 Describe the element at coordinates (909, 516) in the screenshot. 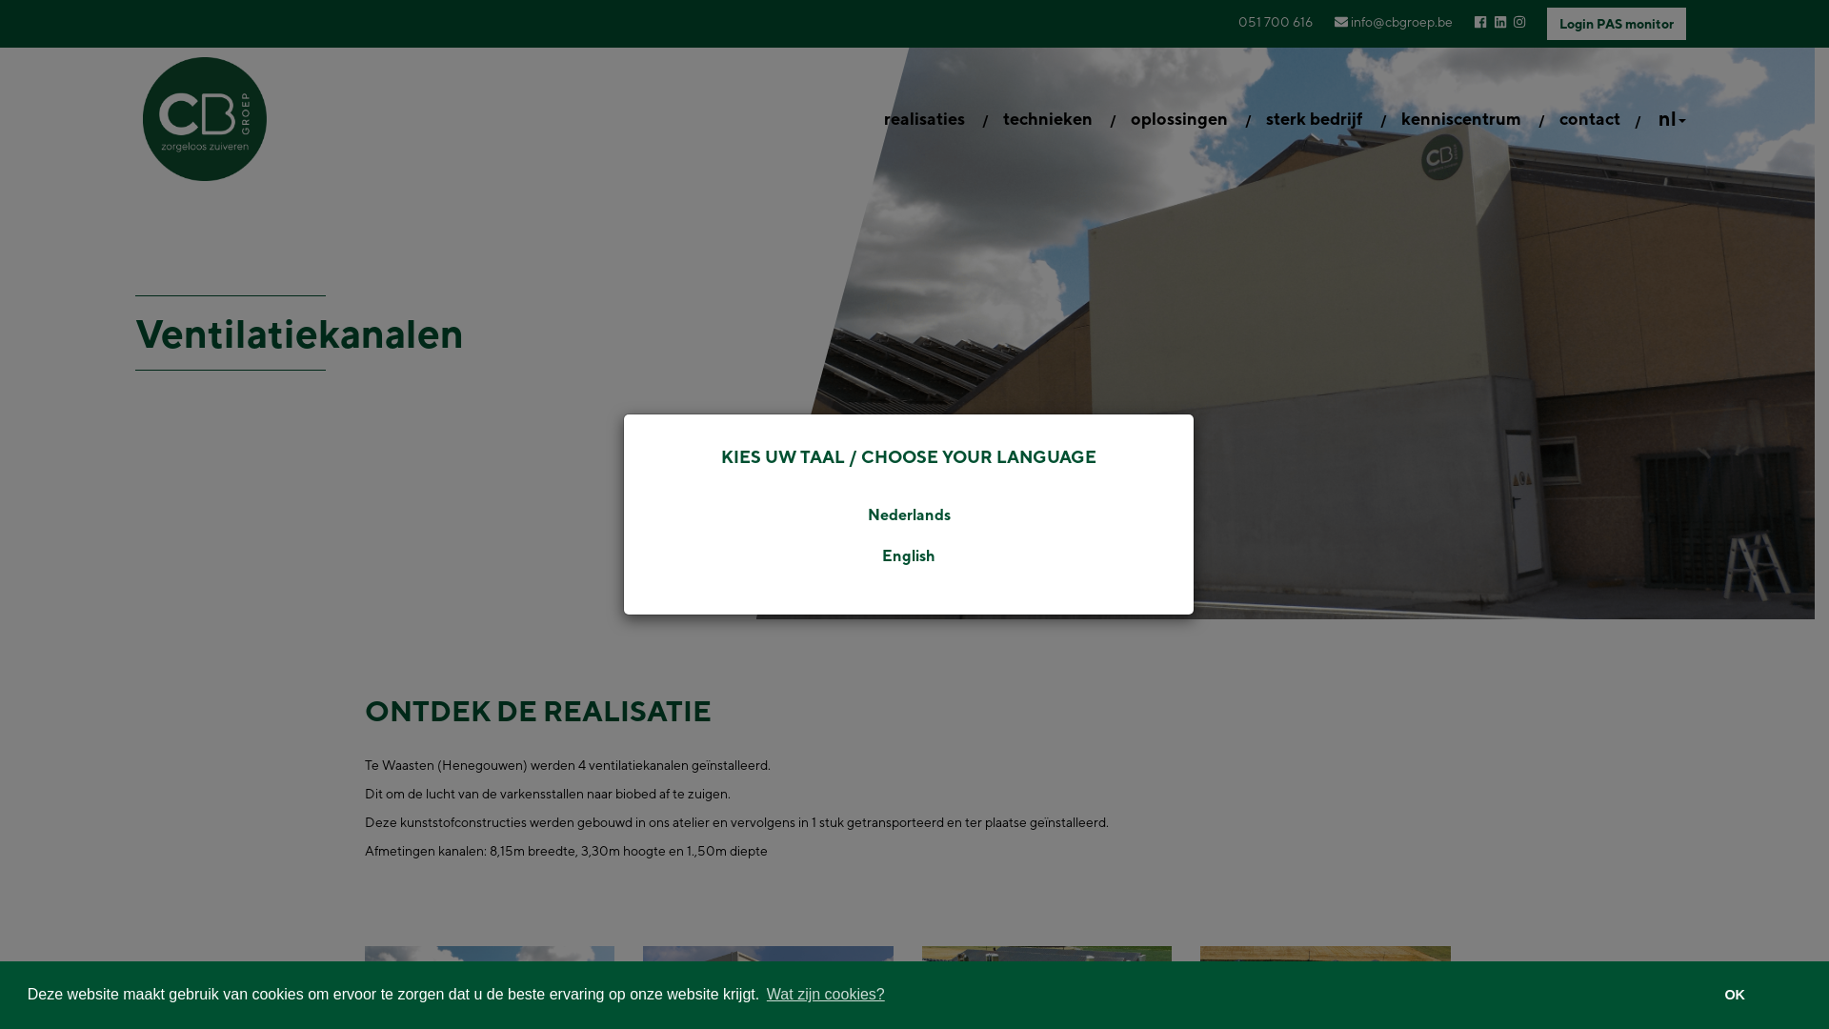

I see `Nederlands` at that location.